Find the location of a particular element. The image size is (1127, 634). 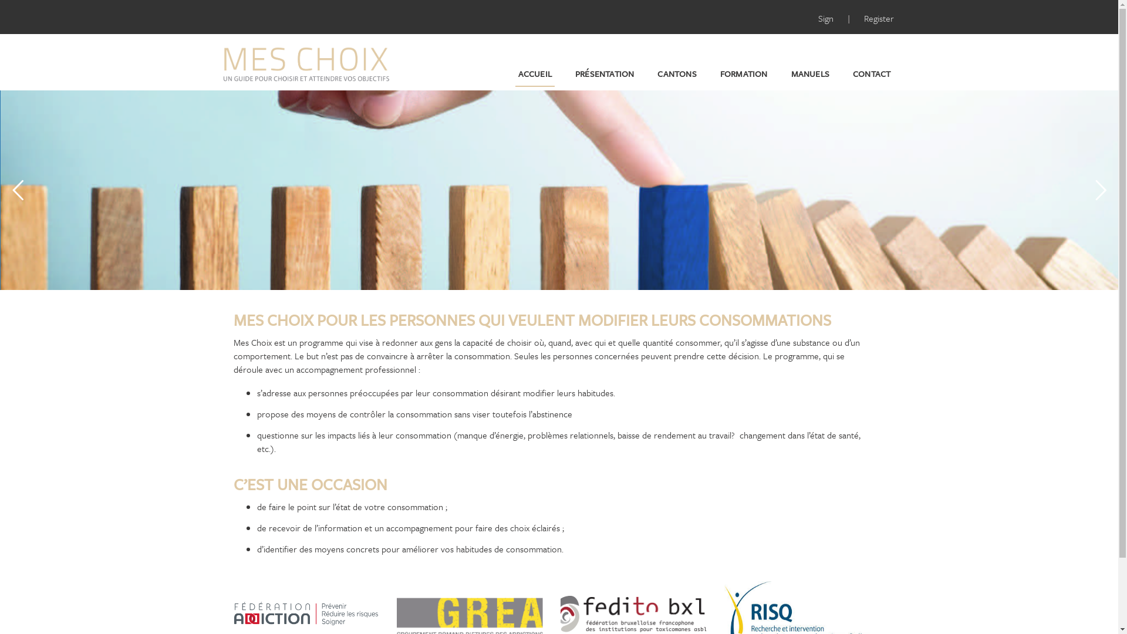

MANUELS is located at coordinates (810, 74).